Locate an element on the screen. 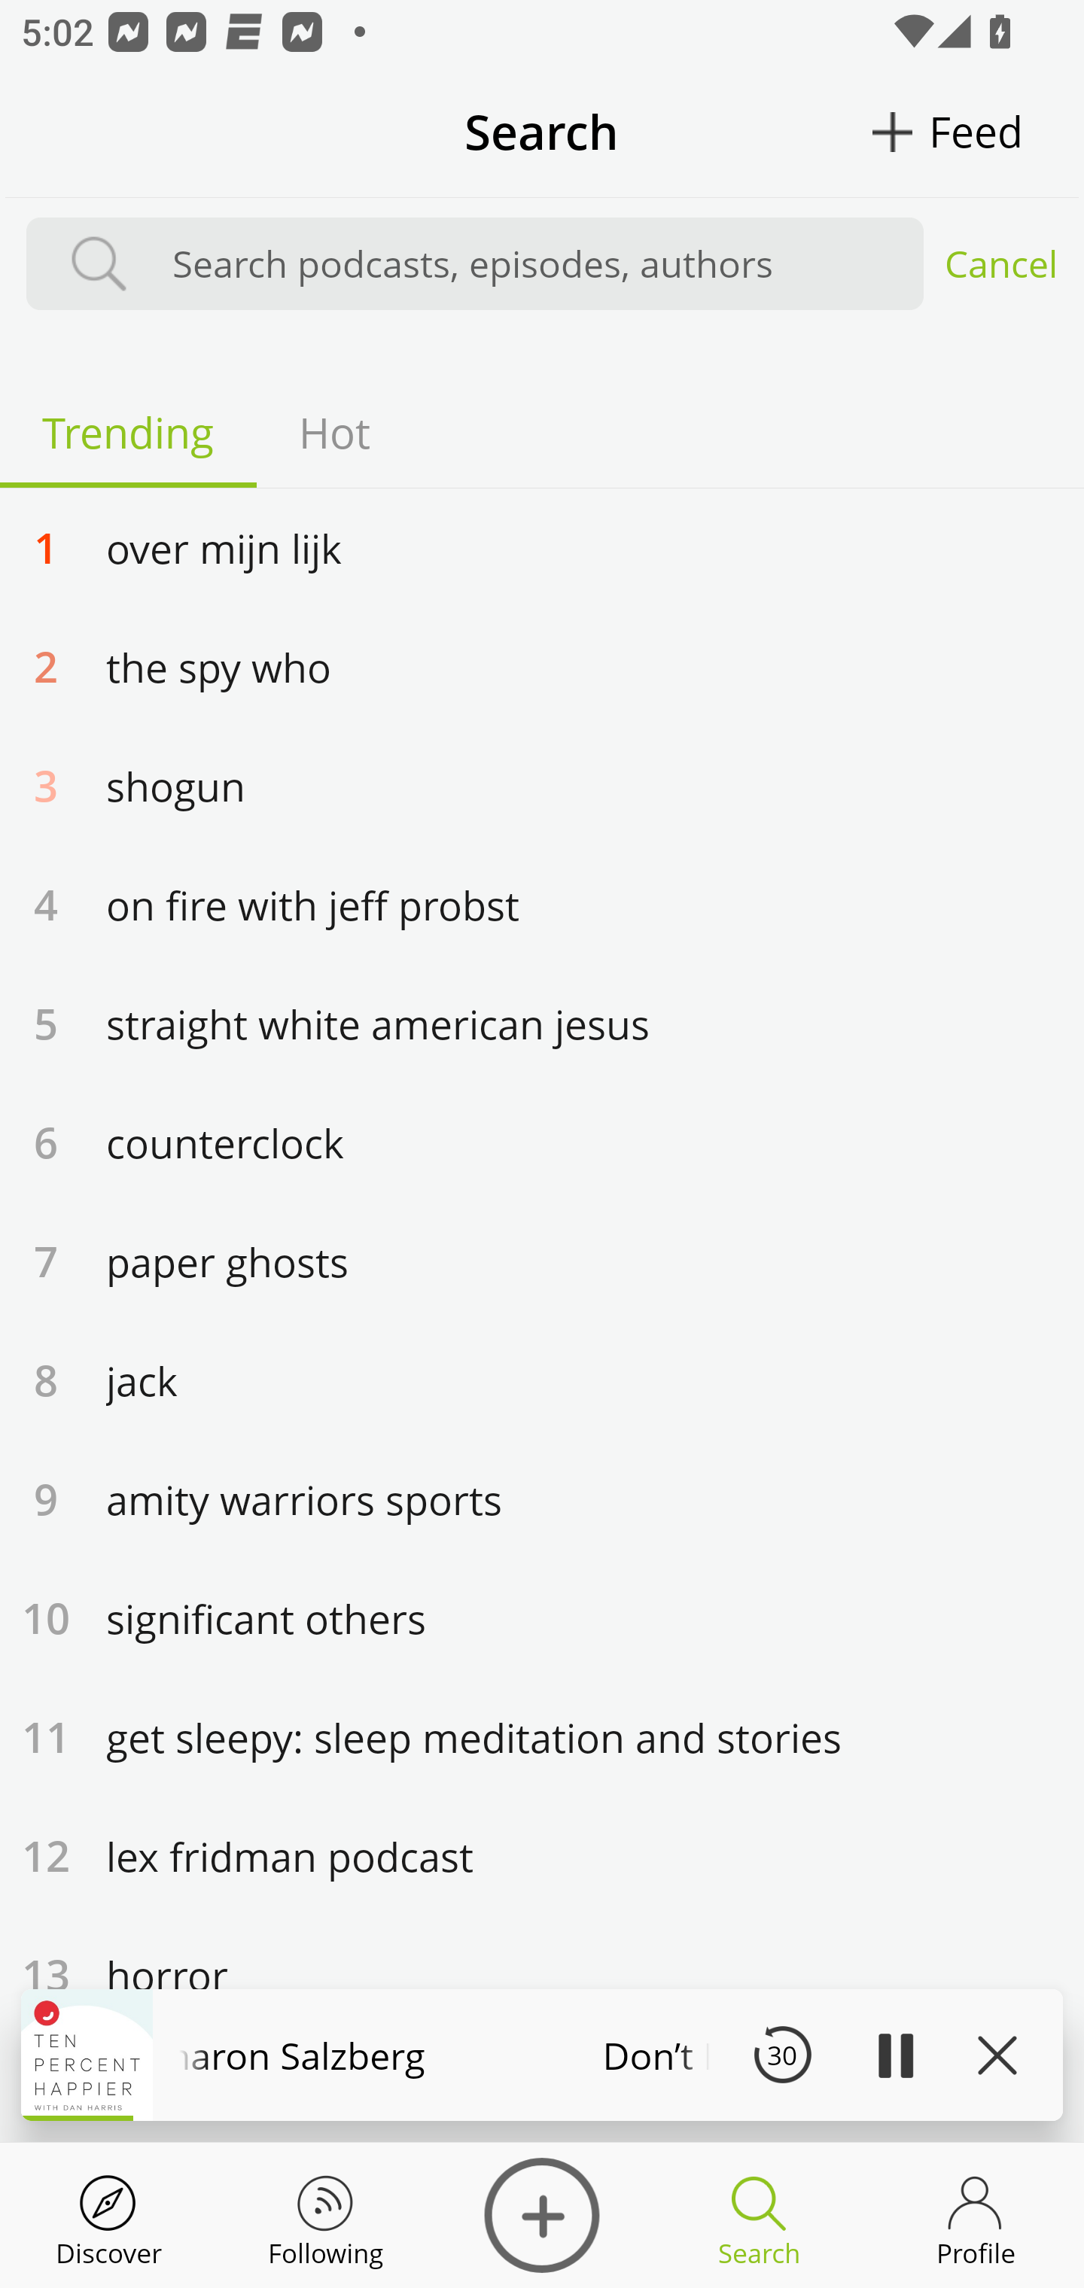  12 lex fridman podcast is located at coordinates (542, 1855).